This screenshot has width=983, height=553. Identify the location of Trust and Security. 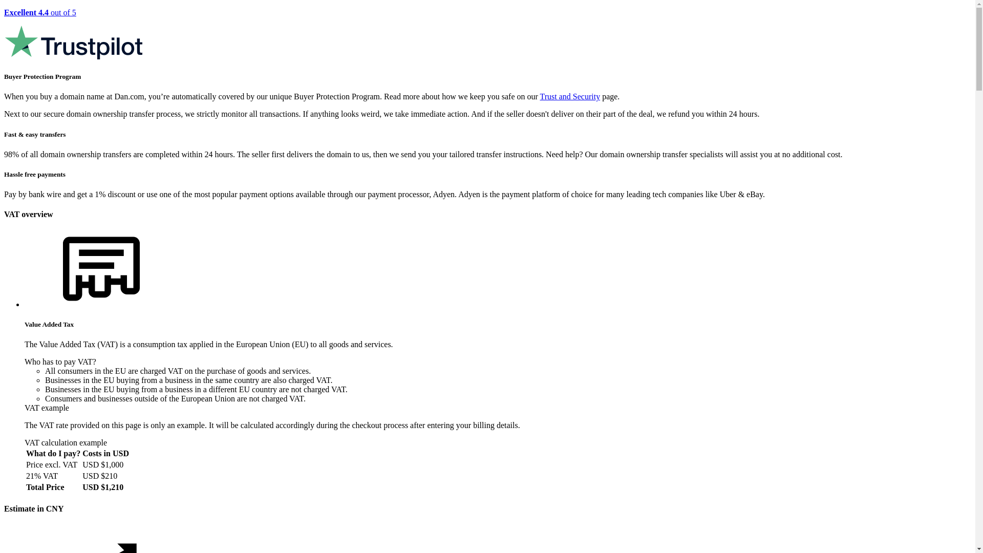
(570, 96).